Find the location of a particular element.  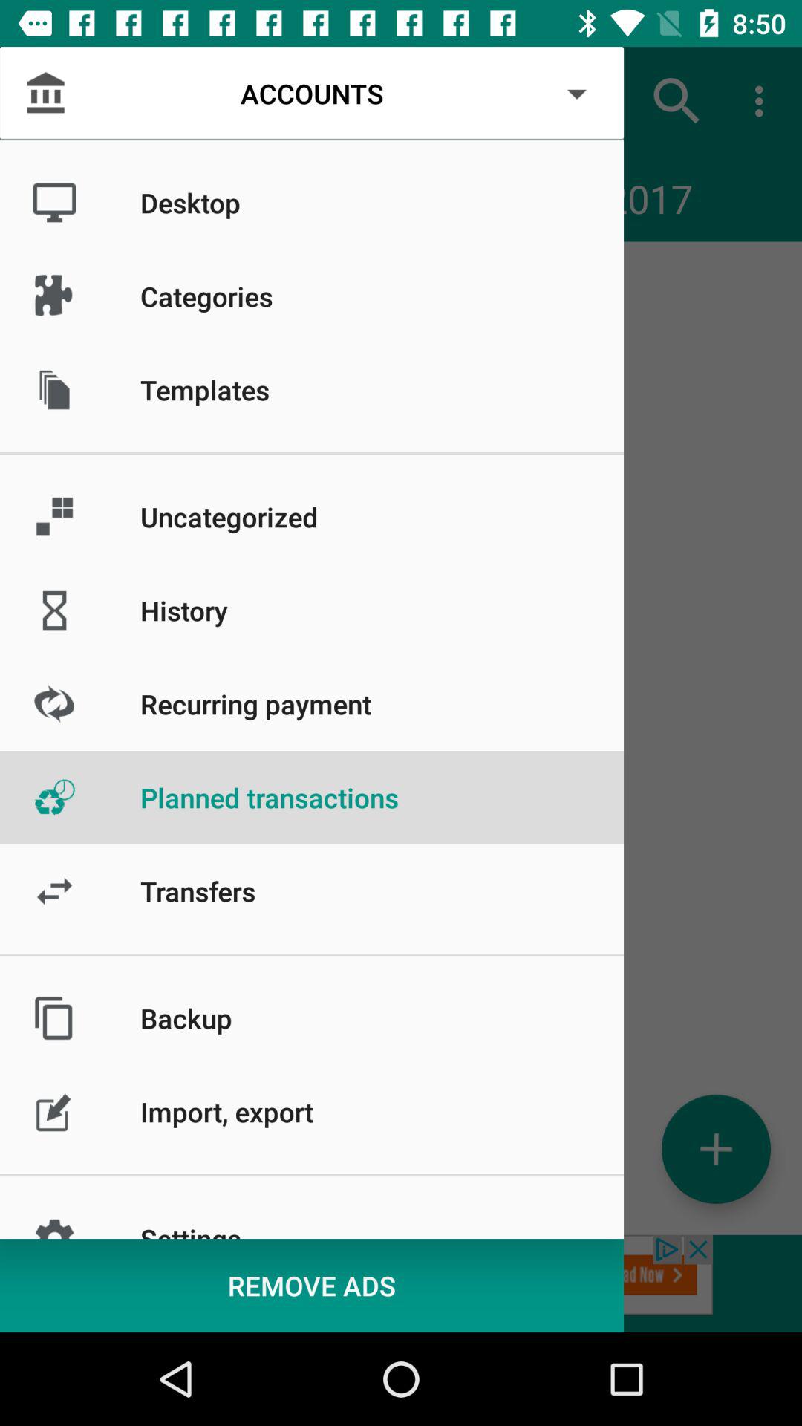

open icon below the settings icon is located at coordinates (312, 1285).